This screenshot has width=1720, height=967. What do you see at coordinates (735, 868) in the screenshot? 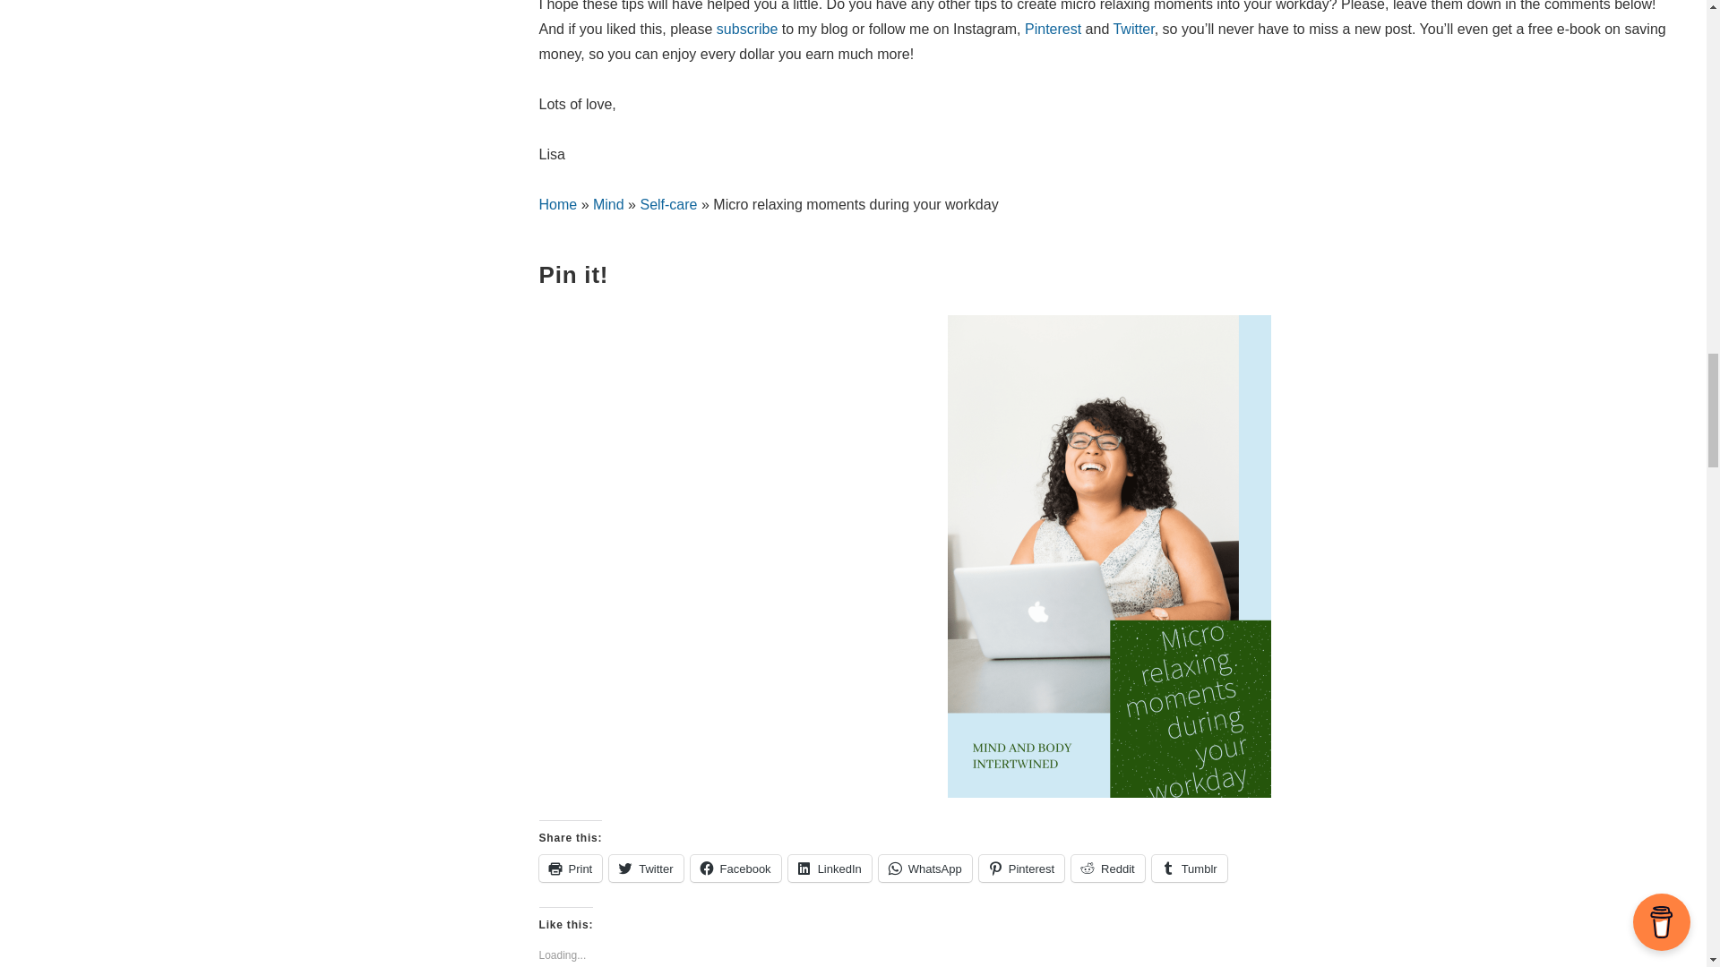
I see `Click to share on Facebook` at bounding box center [735, 868].